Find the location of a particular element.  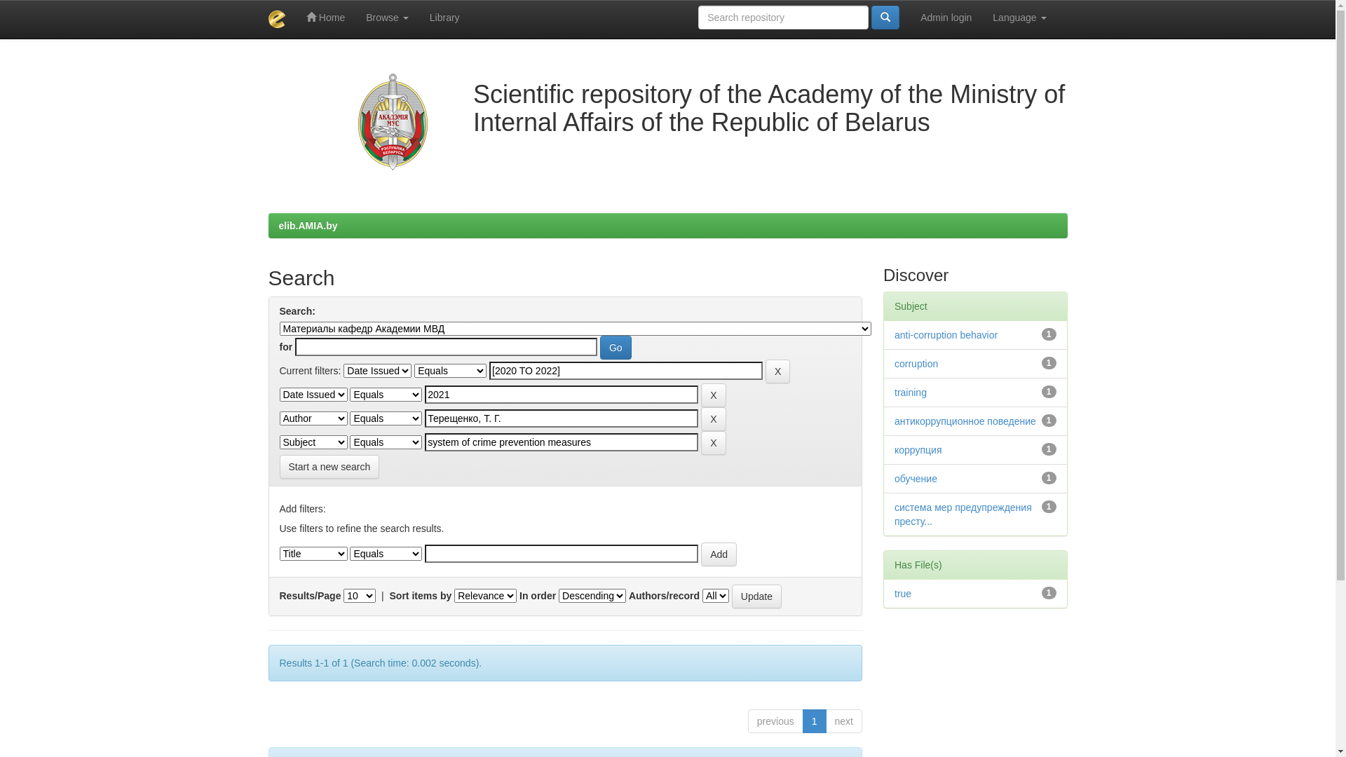

Start a new search is located at coordinates (329, 467).